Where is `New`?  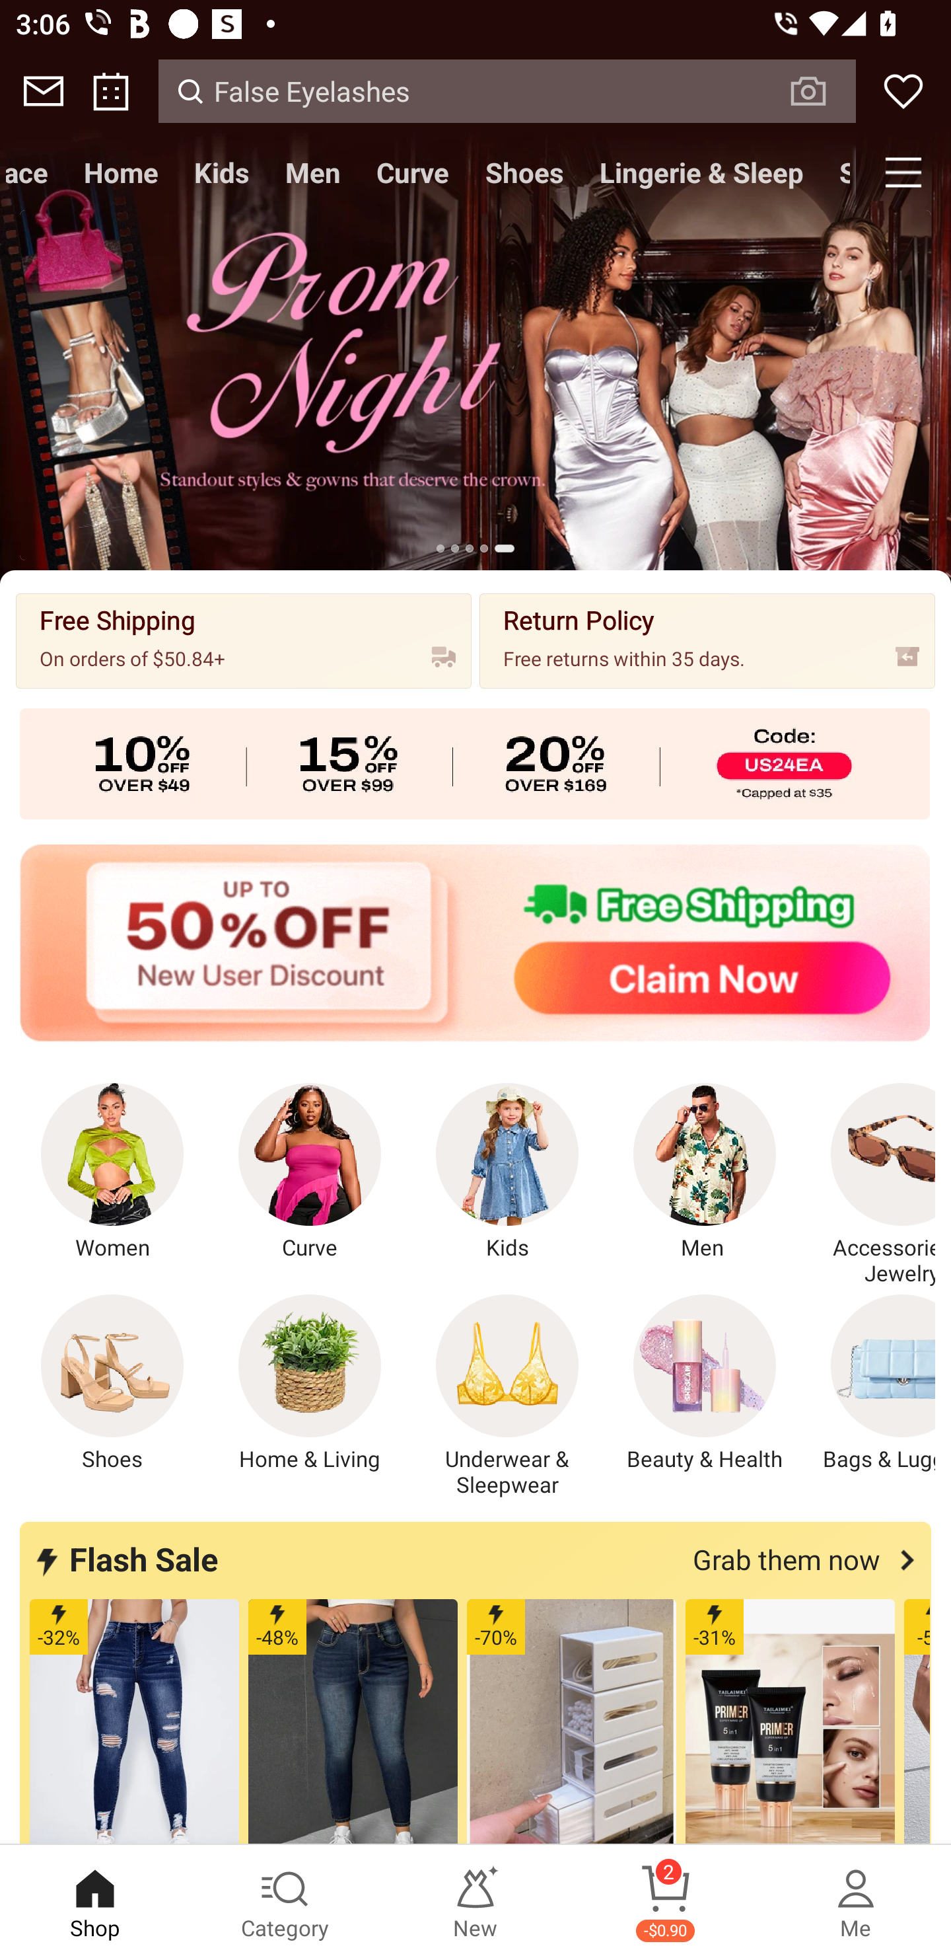
New is located at coordinates (475, 1900).